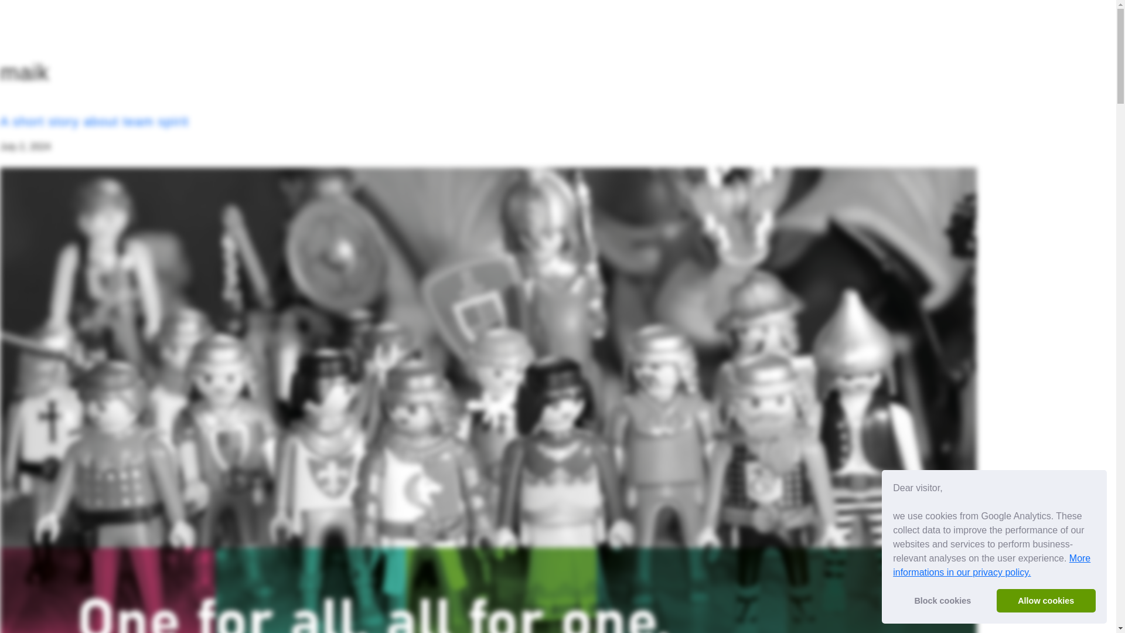 The width and height of the screenshot is (1125, 633). Describe the element at coordinates (1046, 601) in the screenshot. I see `Allow cookies` at that location.